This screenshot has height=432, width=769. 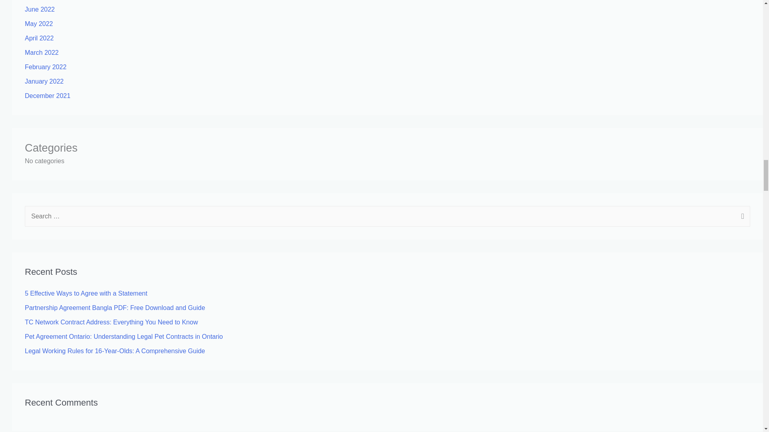 I want to click on Partnership Agreement Bangla PDF: Free Download and Guide, so click(x=115, y=308).